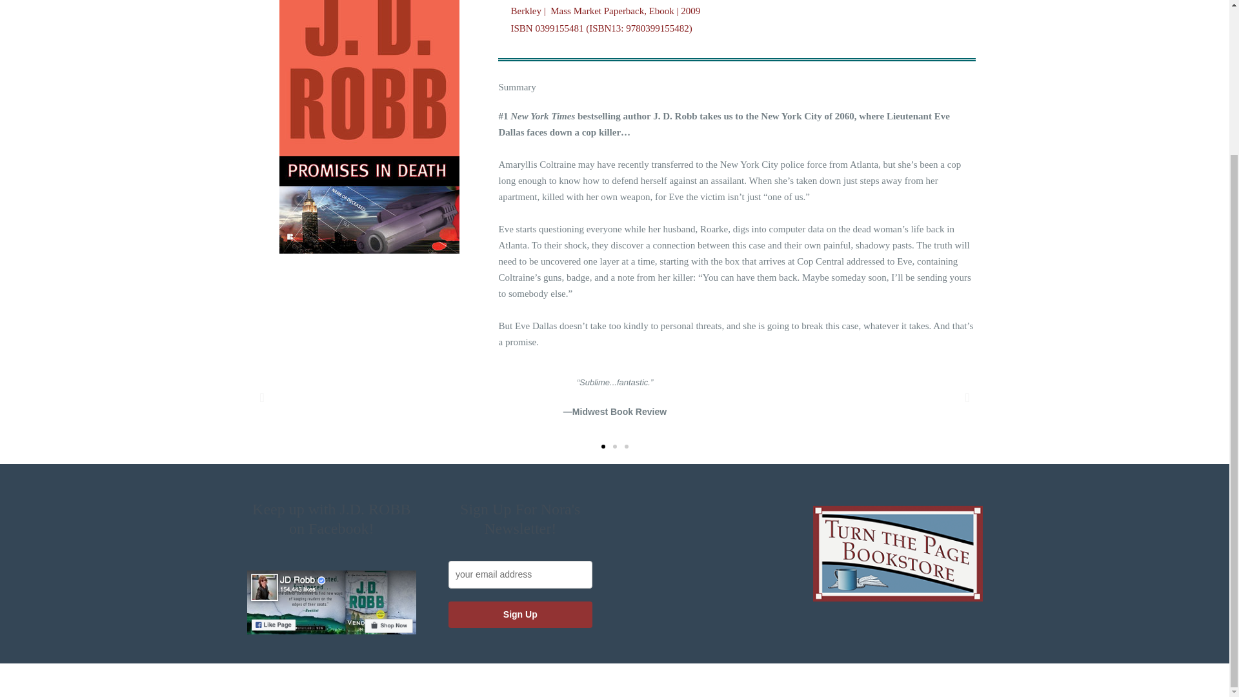 The width and height of the screenshot is (1239, 697). Describe the element at coordinates (520, 614) in the screenshot. I see `Sign Up` at that location.